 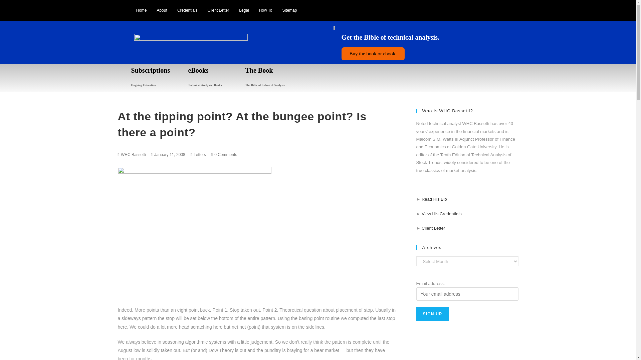 I want to click on Sign up, so click(x=432, y=314).